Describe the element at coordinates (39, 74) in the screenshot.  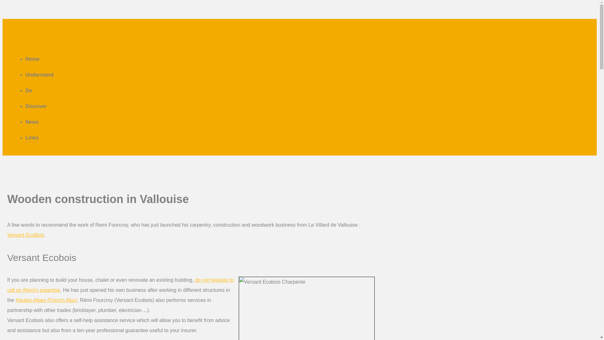
I see `Understand` at that location.